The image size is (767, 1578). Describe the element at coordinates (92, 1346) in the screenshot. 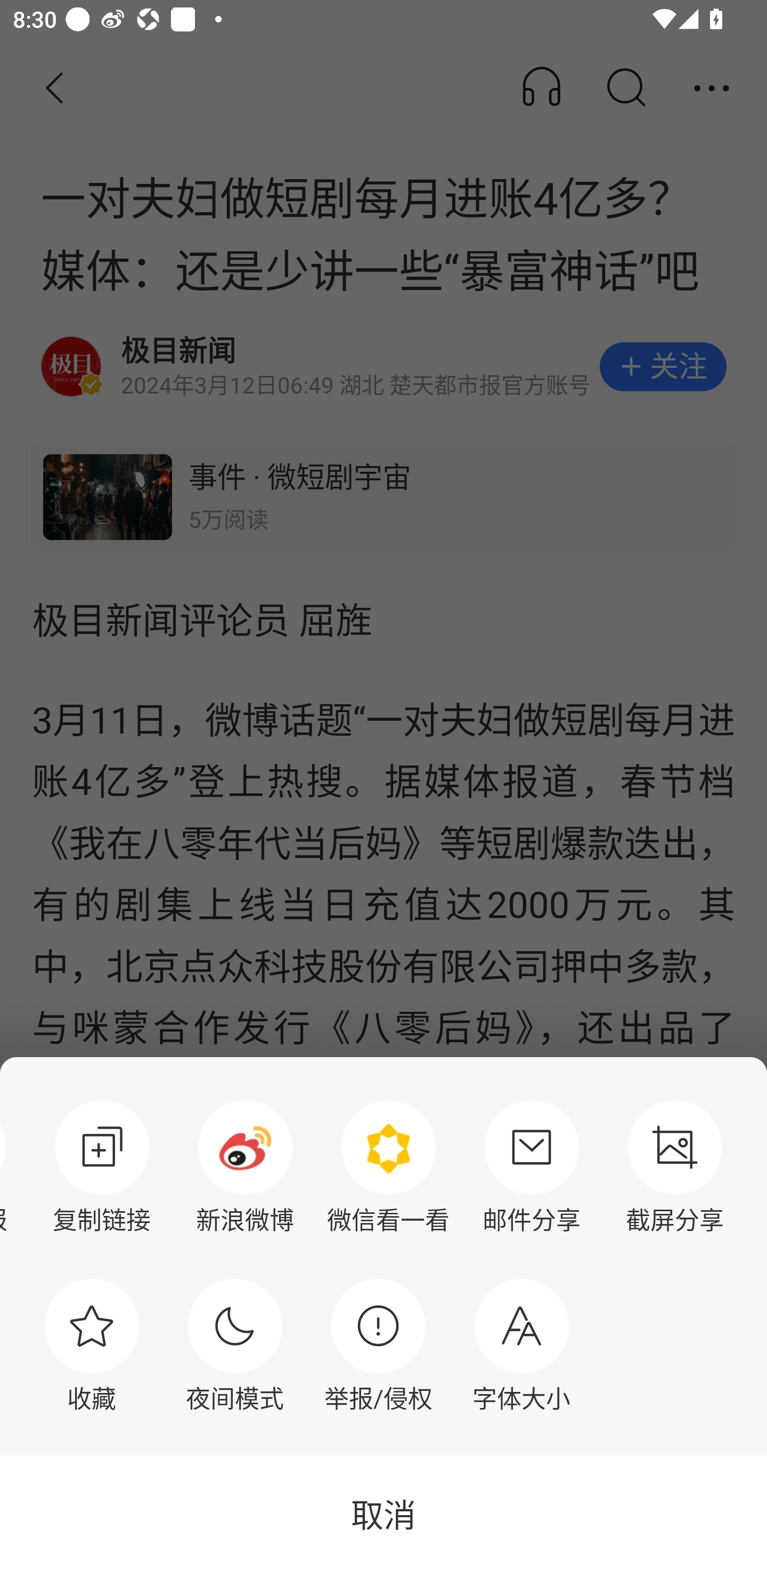

I see ` 收藏 收藏` at that location.